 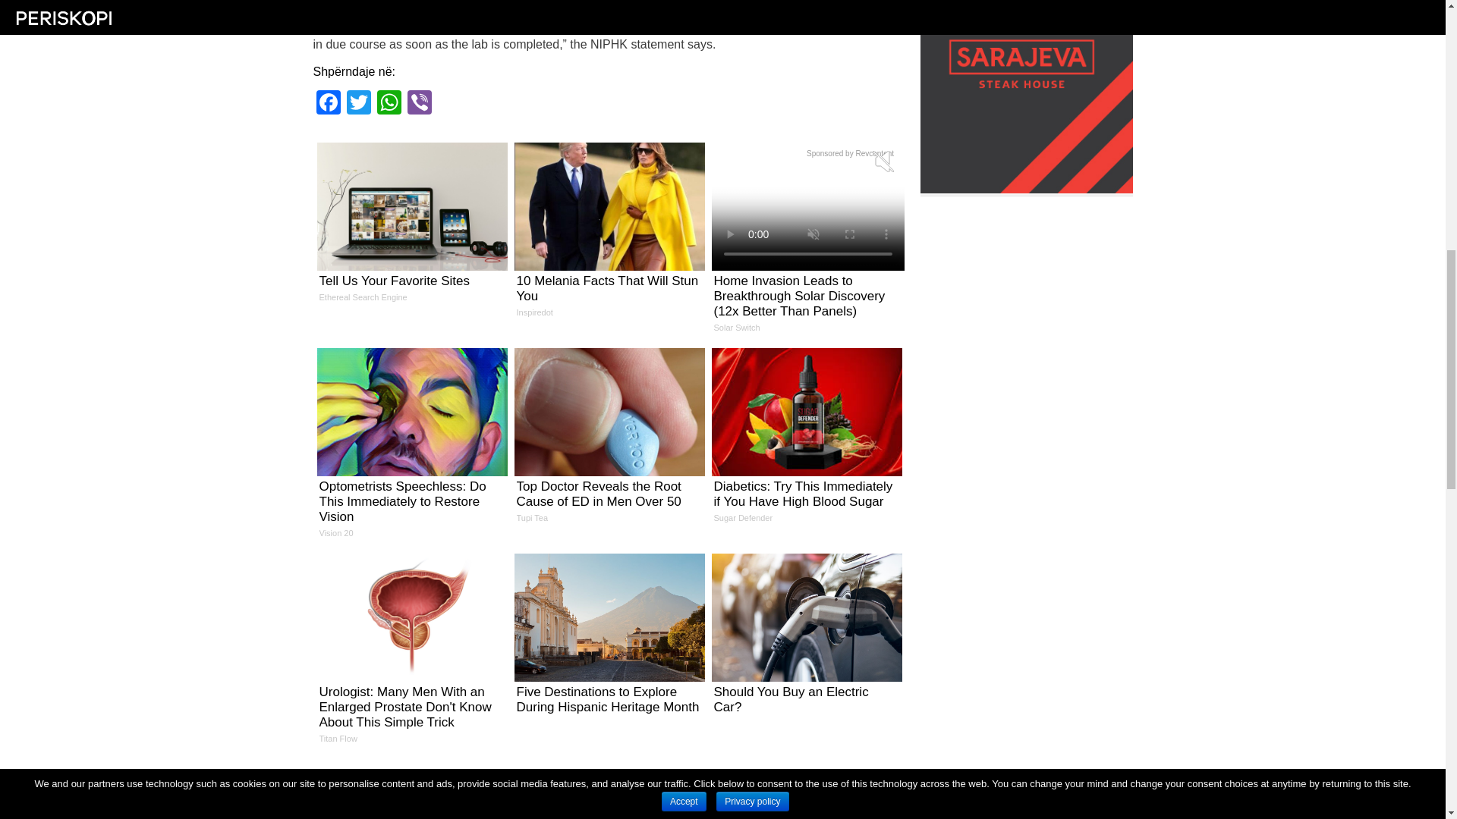 I want to click on Should You Buy an Electric Car?, so click(x=806, y=640).